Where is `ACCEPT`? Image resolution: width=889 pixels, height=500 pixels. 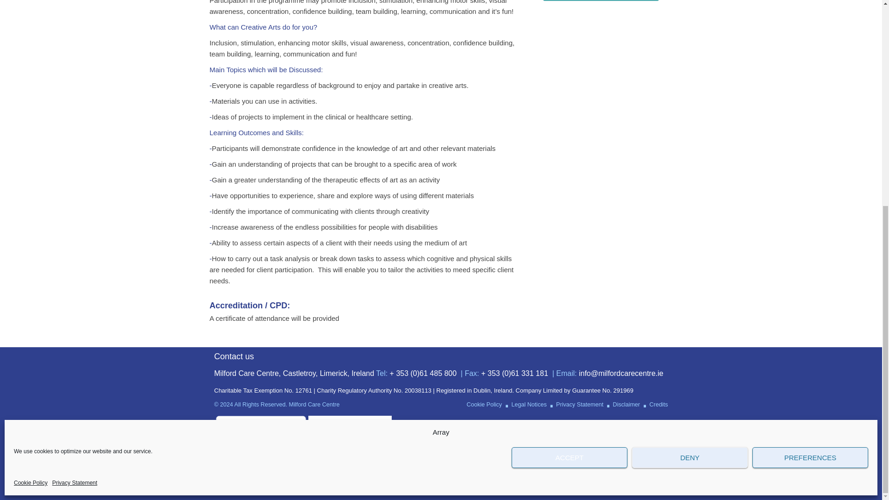 ACCEPT is located at coordinates (570, 110).